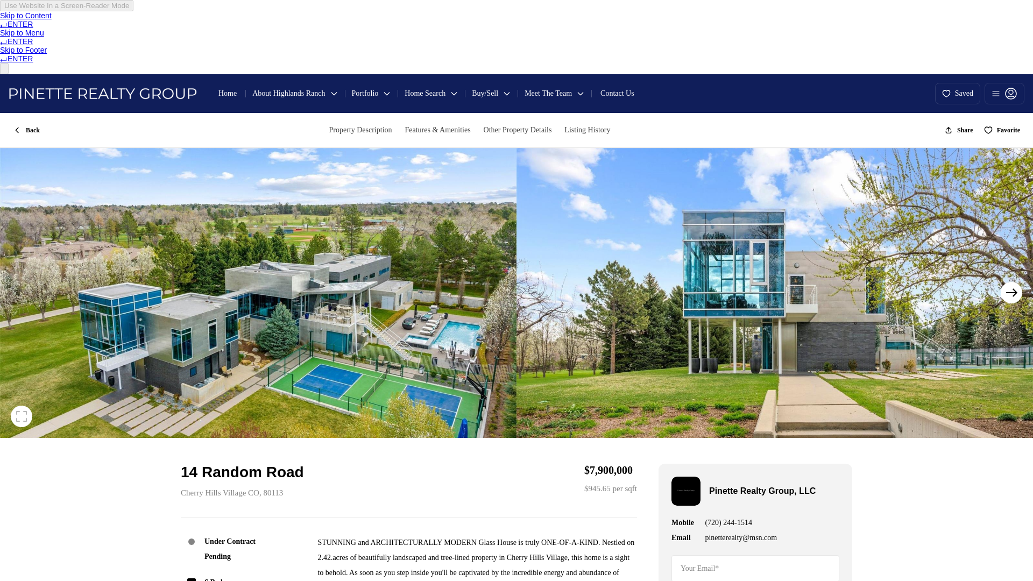 This screenshot has width=1033, height=581. I want to click on Favorite, so click(1002, 130).